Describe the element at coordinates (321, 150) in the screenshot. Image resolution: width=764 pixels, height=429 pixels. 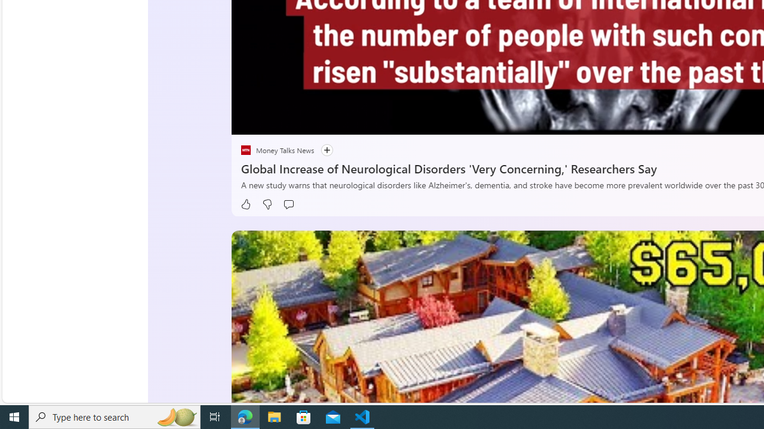
I see `Follow` at that location.